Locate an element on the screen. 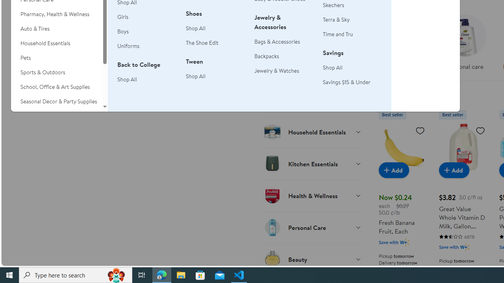  Time and Tru is located at coordinates (338, 34).